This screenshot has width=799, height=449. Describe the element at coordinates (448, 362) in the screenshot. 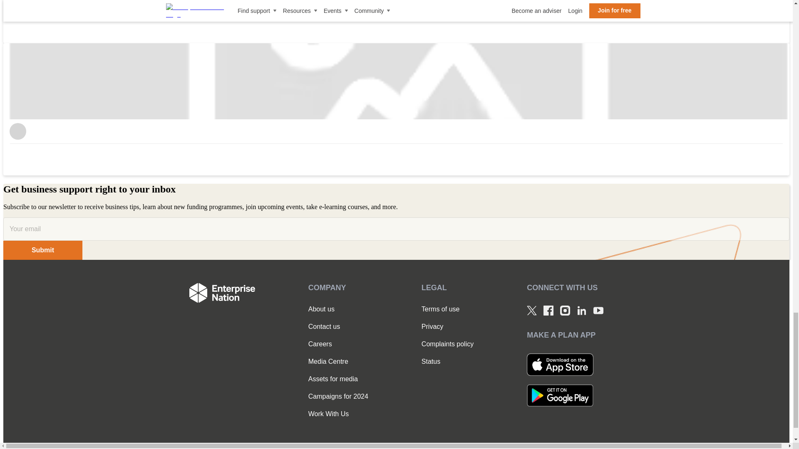

I see `Status` at that location.